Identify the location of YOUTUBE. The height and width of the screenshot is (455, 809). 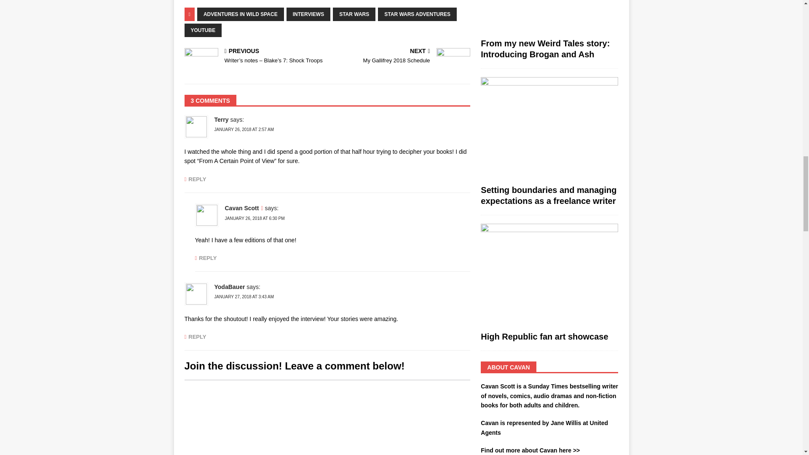
(203, 30).